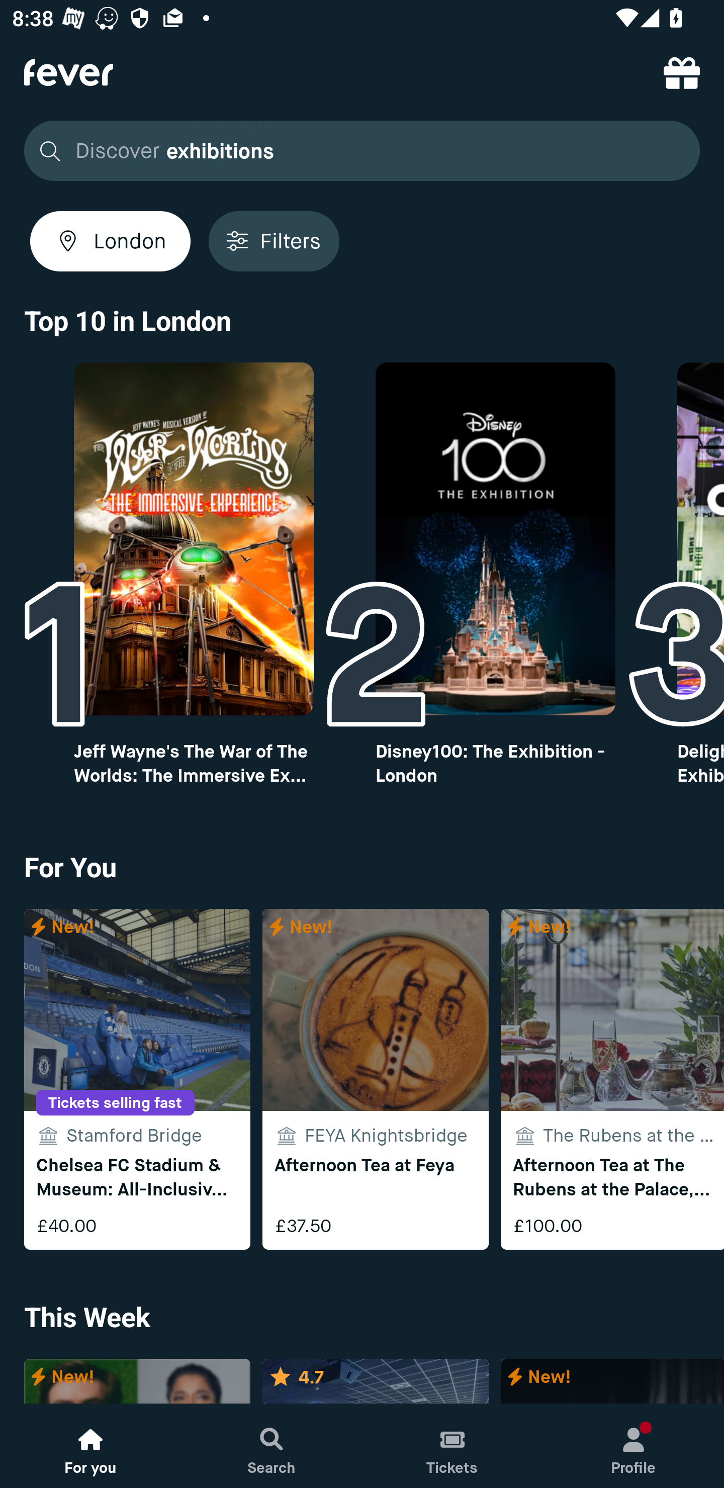 The width and height of the screenshot is (724, 1488). I want to click on Discover candlelight exhibitions, so click(357, 151).